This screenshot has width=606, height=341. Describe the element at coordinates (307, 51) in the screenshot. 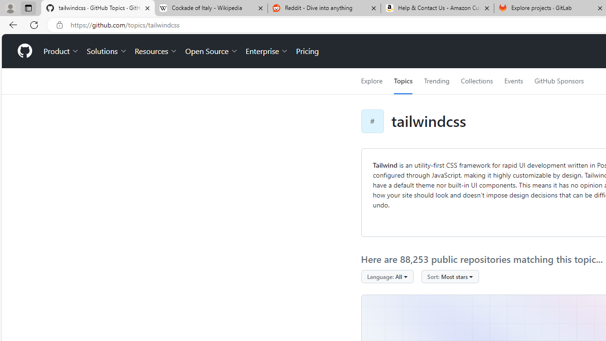

I see `Pricing` at that location.